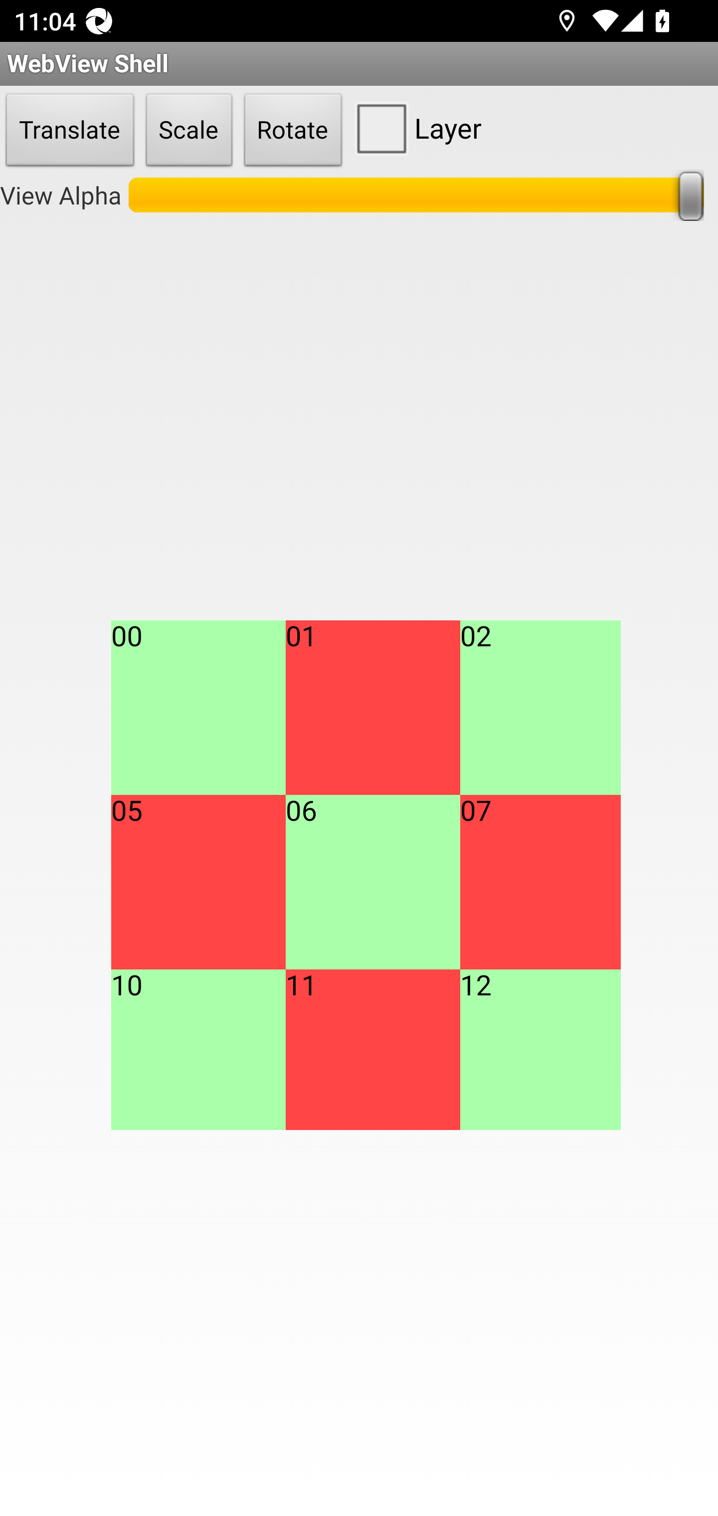 The height and width of the screenshot is (1516, 718). What do you see at coordinates (70, 131) in the screenshot?
I see `Translate` at bounding box center [70, 131].